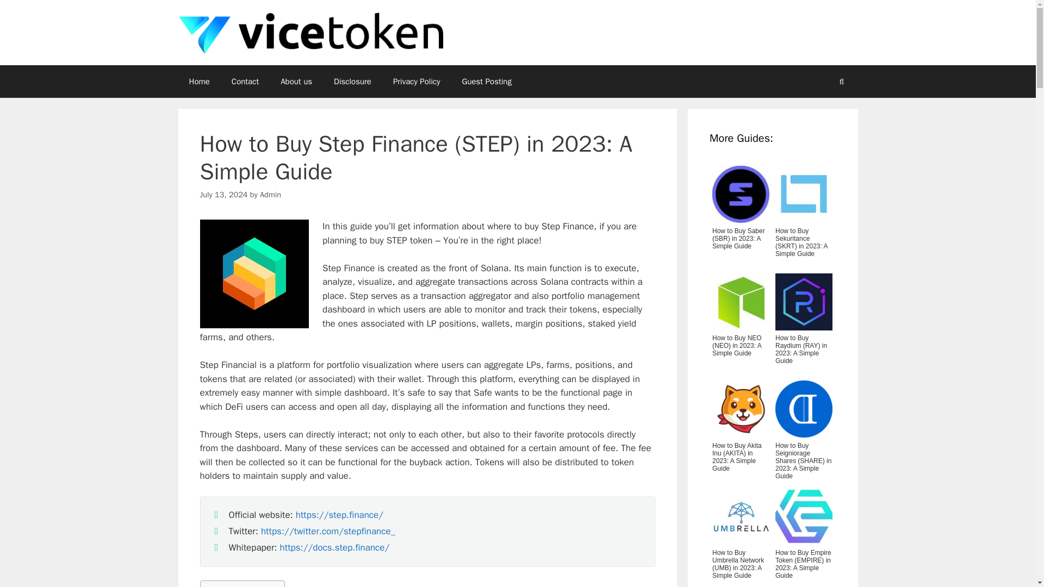 This screenshot has width=1044, height=587. I want to click on Privacy Policy, so click(417, 82).